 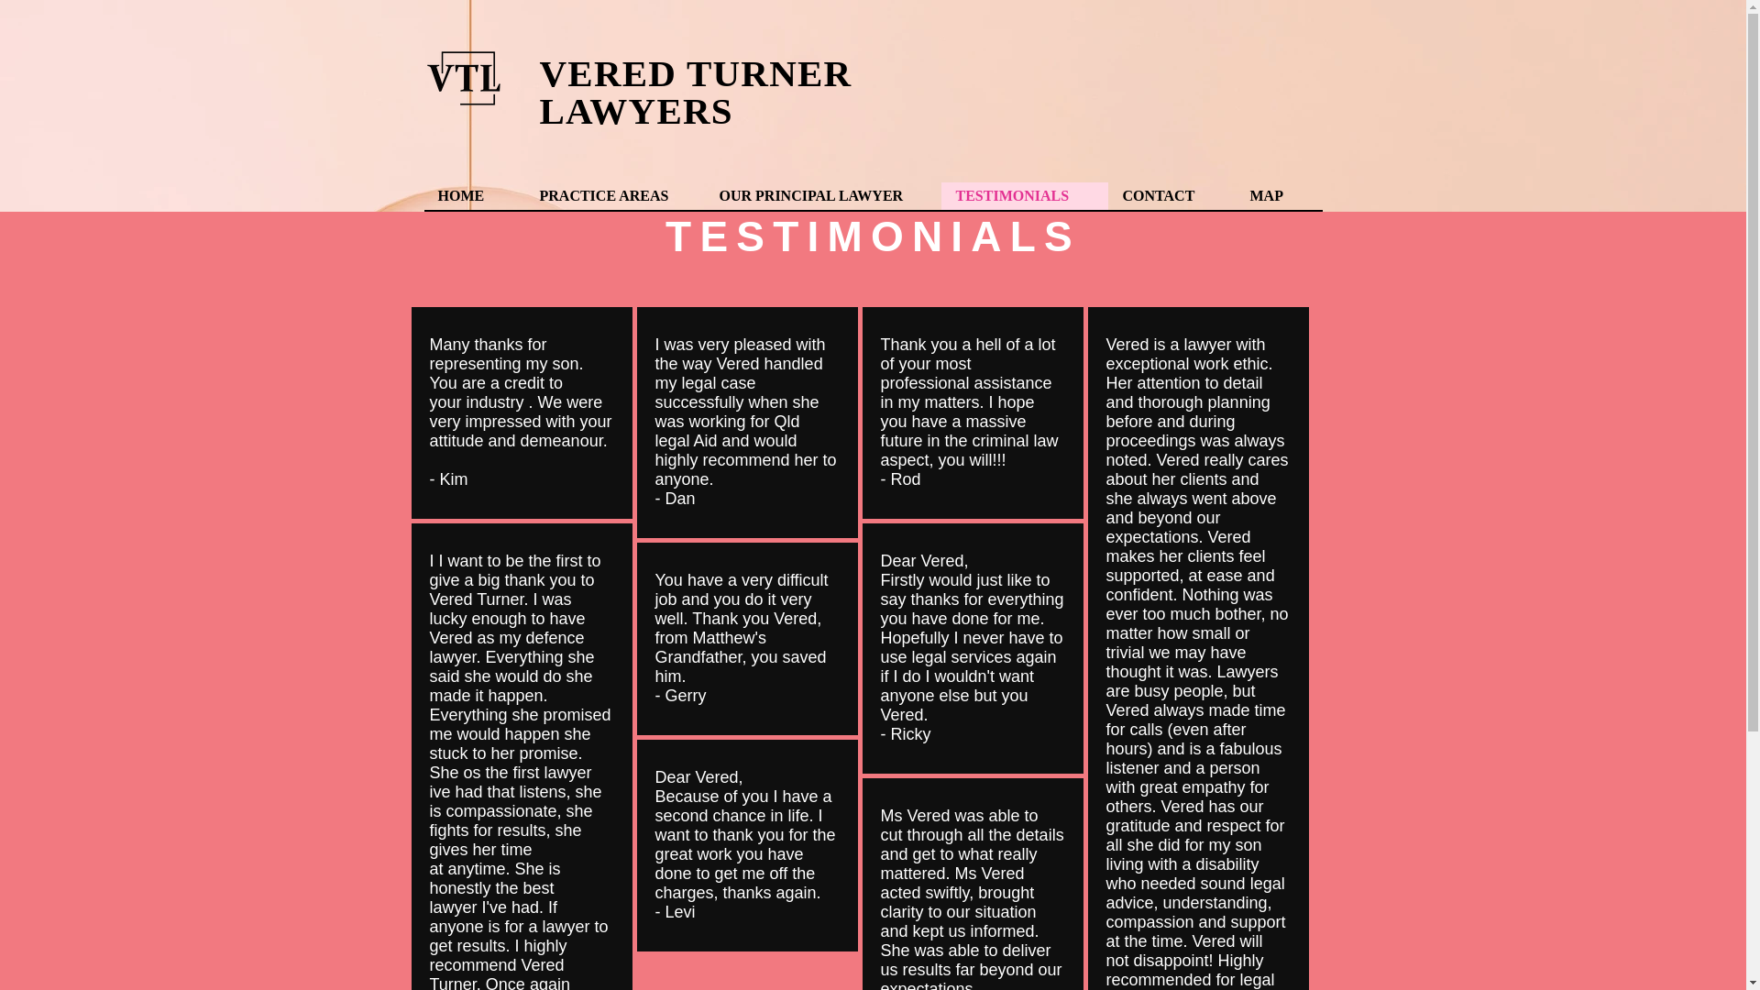 I want to click on TESTIMONIALS, so click(x=1023, y=195).